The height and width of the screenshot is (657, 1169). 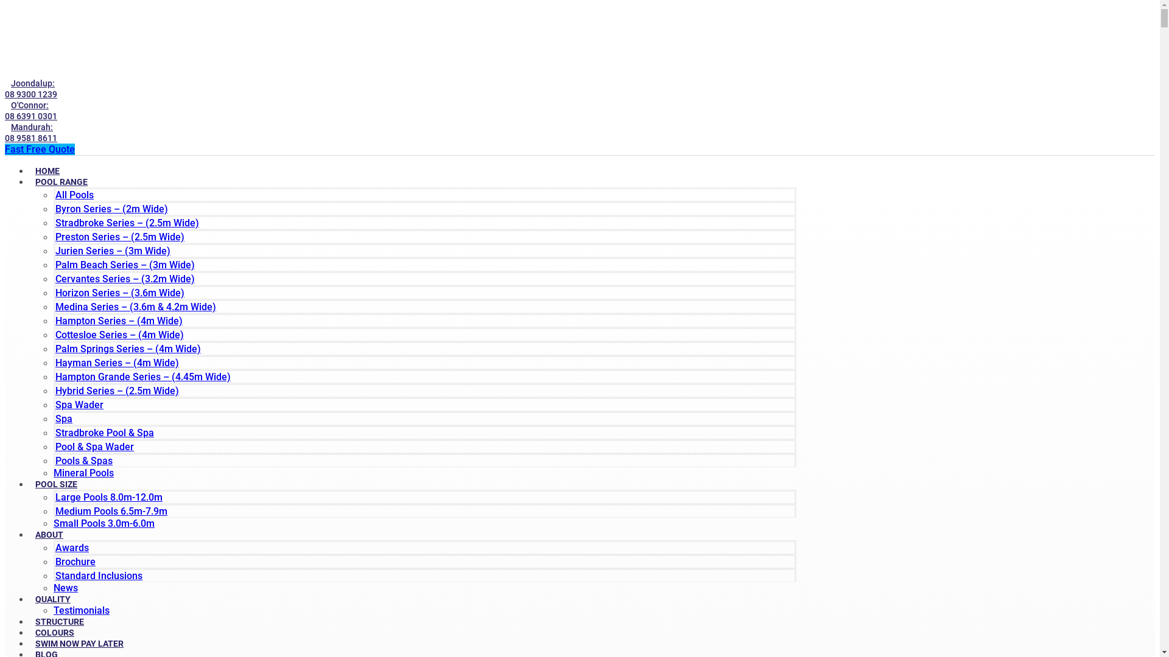 What do you see at coordinates (34, 133) in the screenshot?
I see `Mandurah:
08 9581 8611` at bounding box center [34, 133].